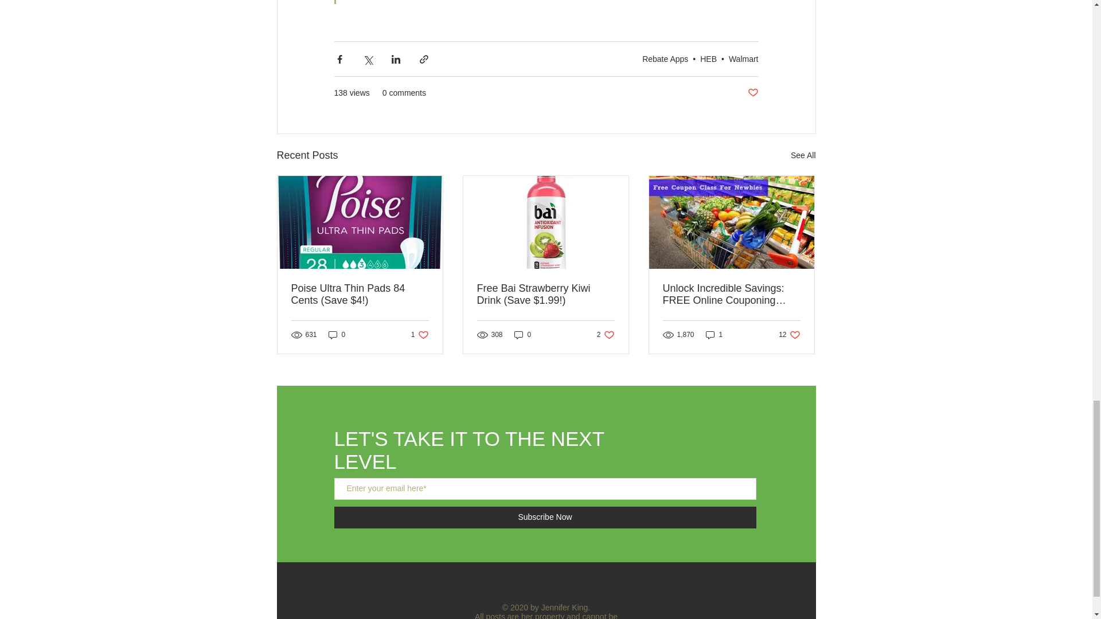  Describe the element at coordinates (803, 156) in the screenshot. I see `0` at that location.